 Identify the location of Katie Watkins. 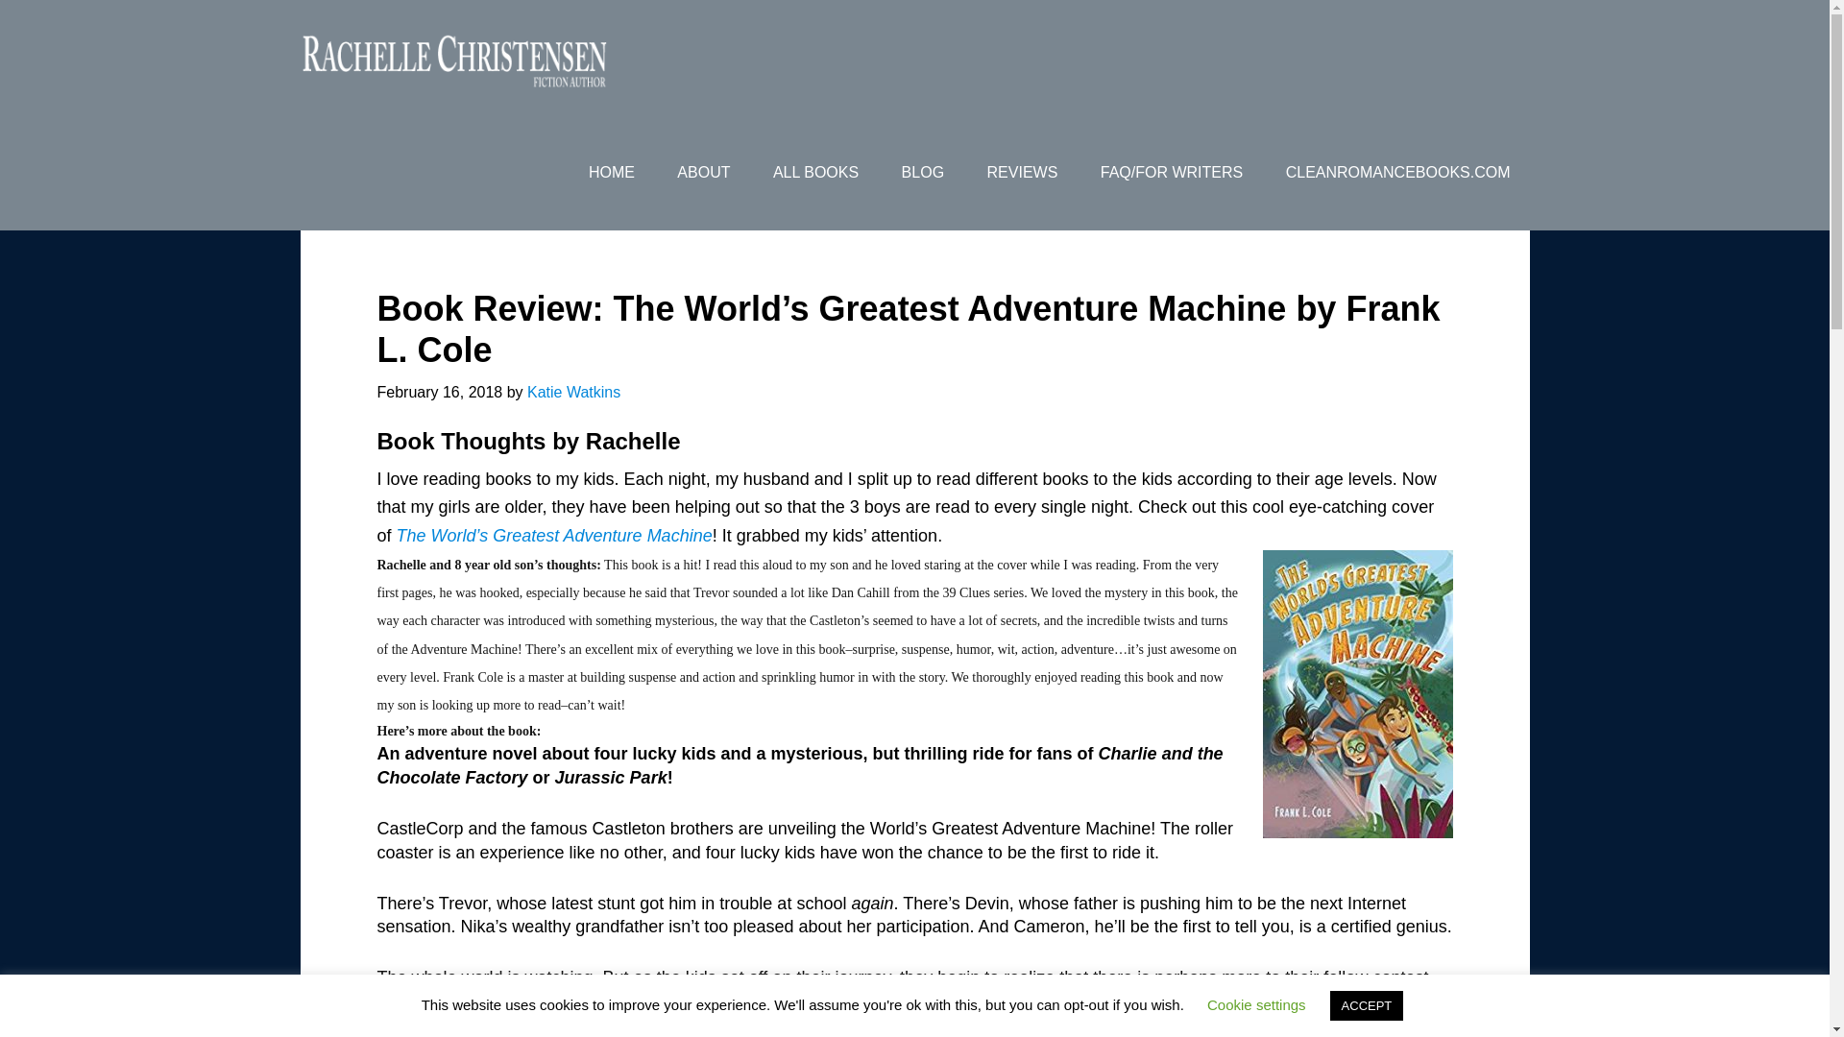
(573, 392).